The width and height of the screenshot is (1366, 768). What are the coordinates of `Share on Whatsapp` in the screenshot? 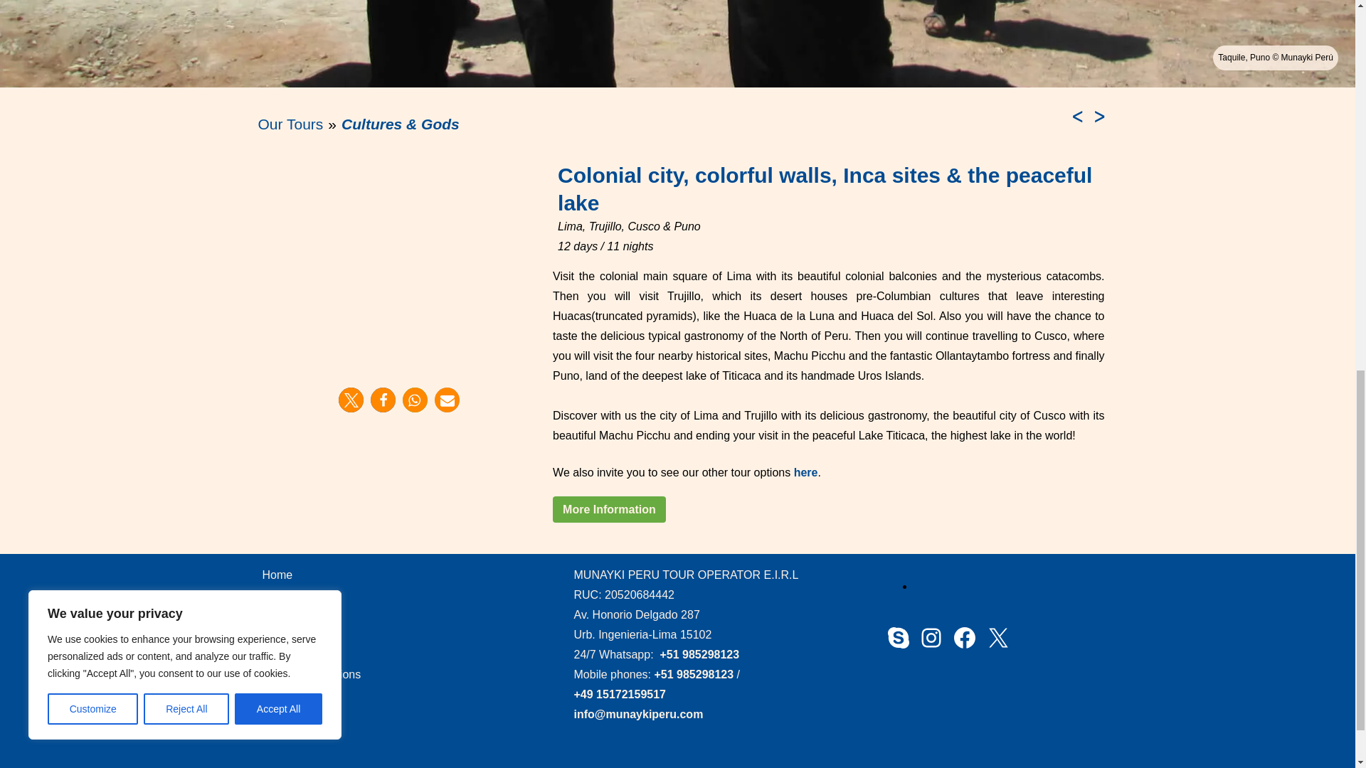 It's located at (415, 400).